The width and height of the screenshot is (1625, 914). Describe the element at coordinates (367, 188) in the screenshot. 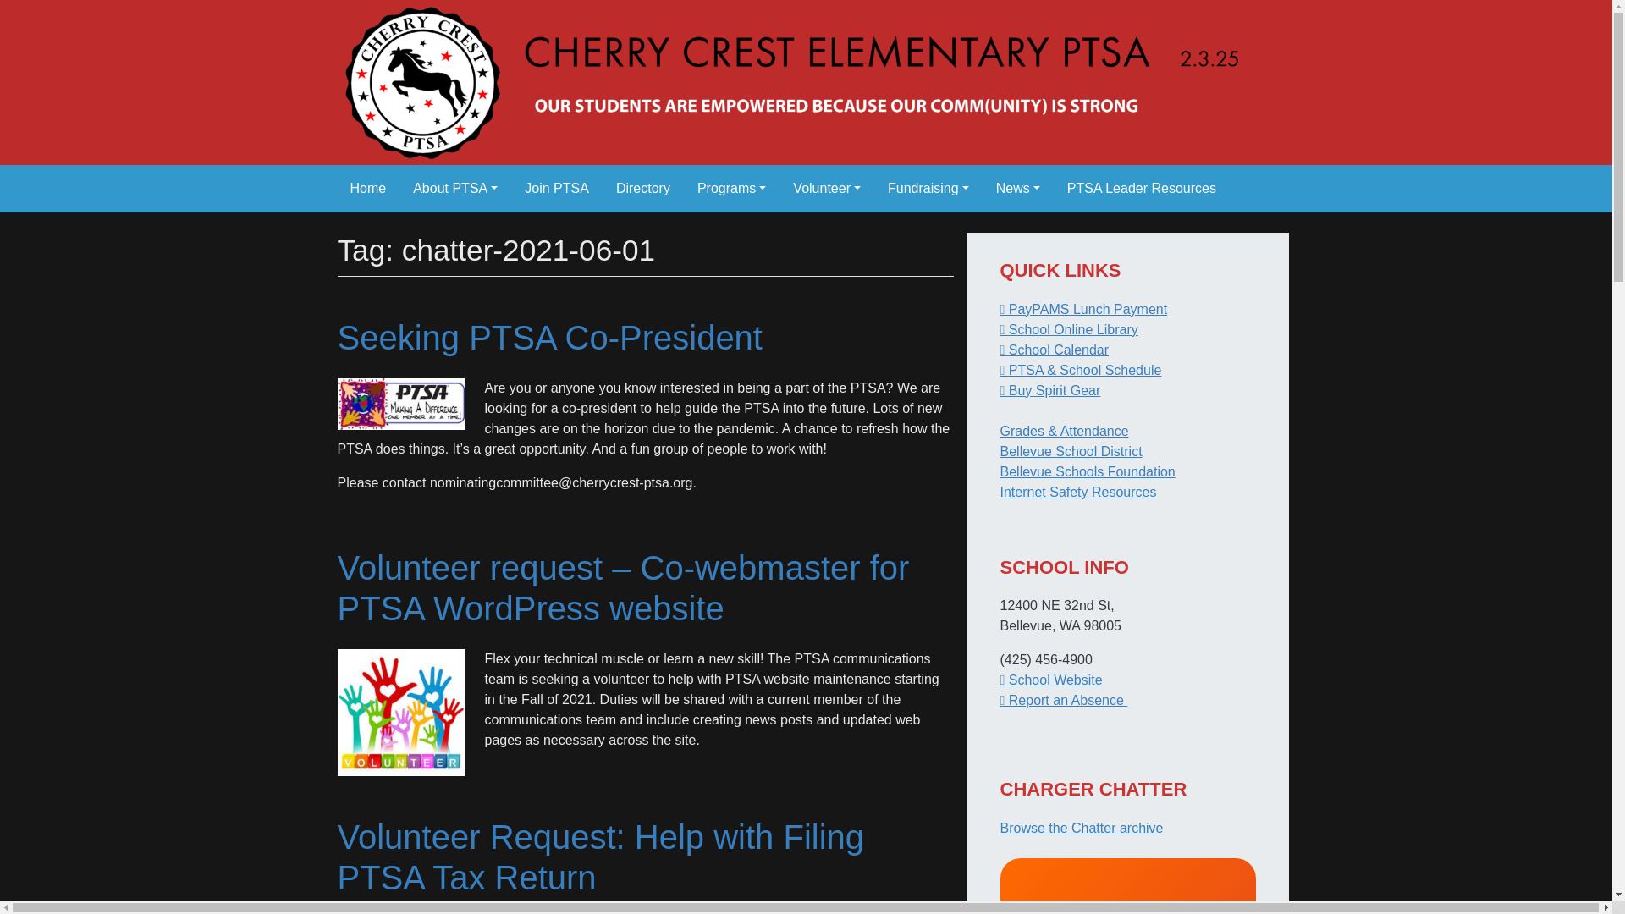

I see `Home` at that location.